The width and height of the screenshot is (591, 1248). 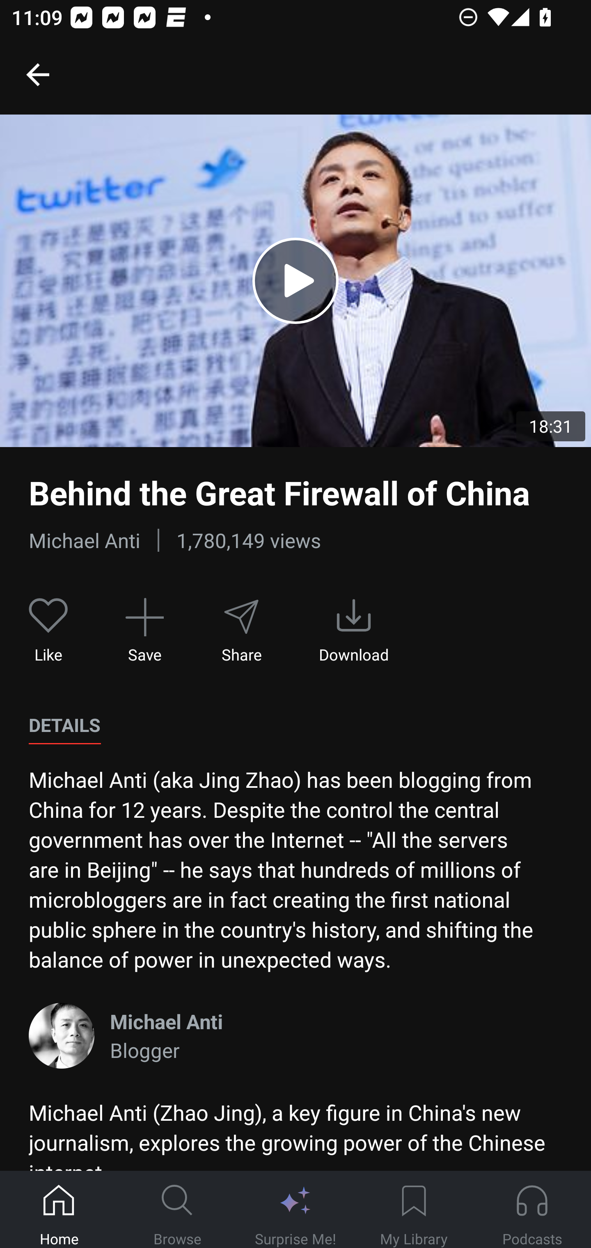 What do you see at coordinates (414, 1210) in the screenshot?
I see `My Library` at bounding box center [414, 1210].